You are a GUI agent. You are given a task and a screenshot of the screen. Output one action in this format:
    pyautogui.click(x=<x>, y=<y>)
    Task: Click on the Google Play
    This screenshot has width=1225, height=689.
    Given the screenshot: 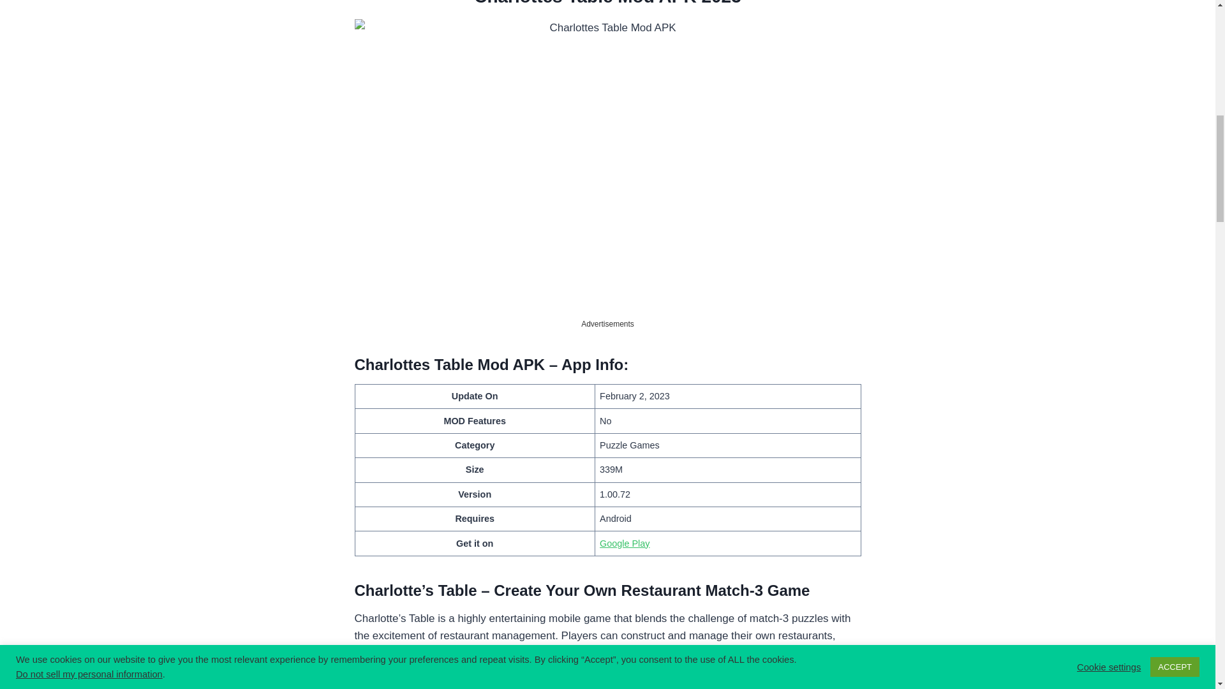 What is the action you would take?
    pyautogui.click(x=624, y=543)
    